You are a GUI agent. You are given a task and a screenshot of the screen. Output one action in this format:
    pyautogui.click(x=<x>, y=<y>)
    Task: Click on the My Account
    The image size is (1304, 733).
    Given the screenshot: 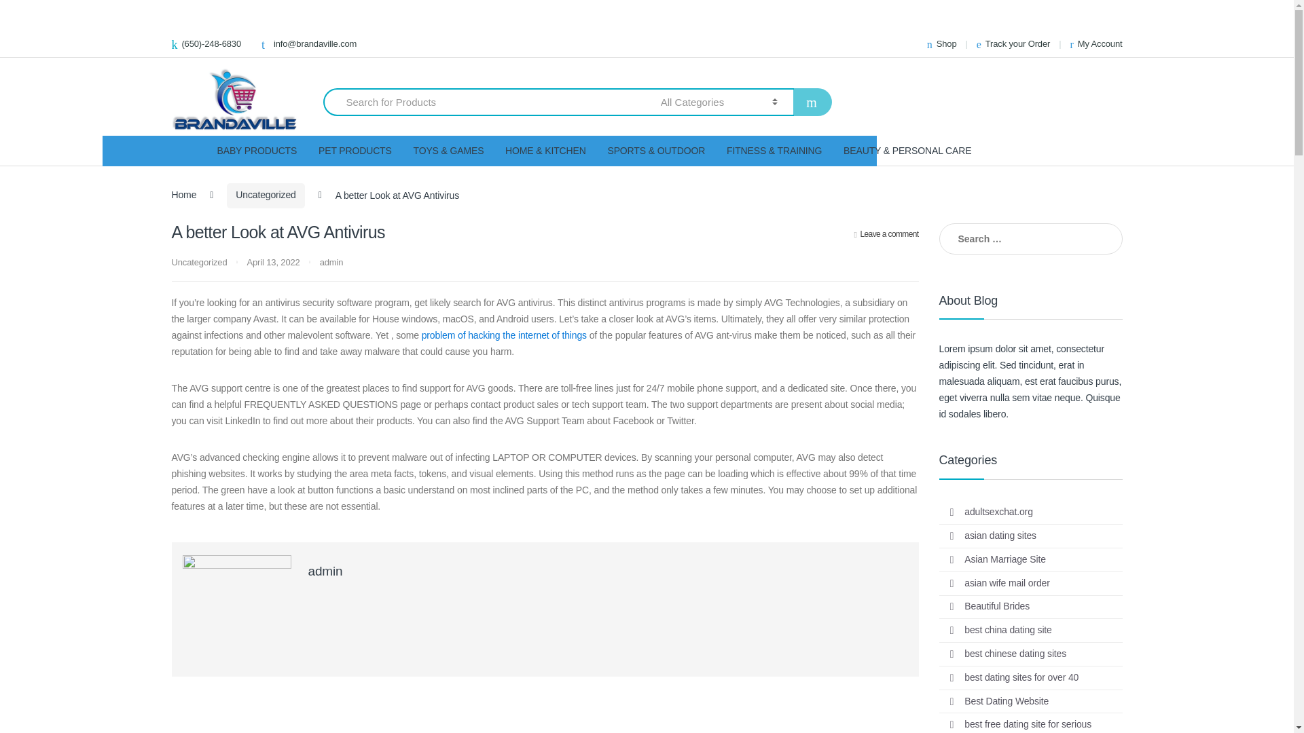 What is the action you would take?
    pyautogui.click(x=1096, y=43)
    